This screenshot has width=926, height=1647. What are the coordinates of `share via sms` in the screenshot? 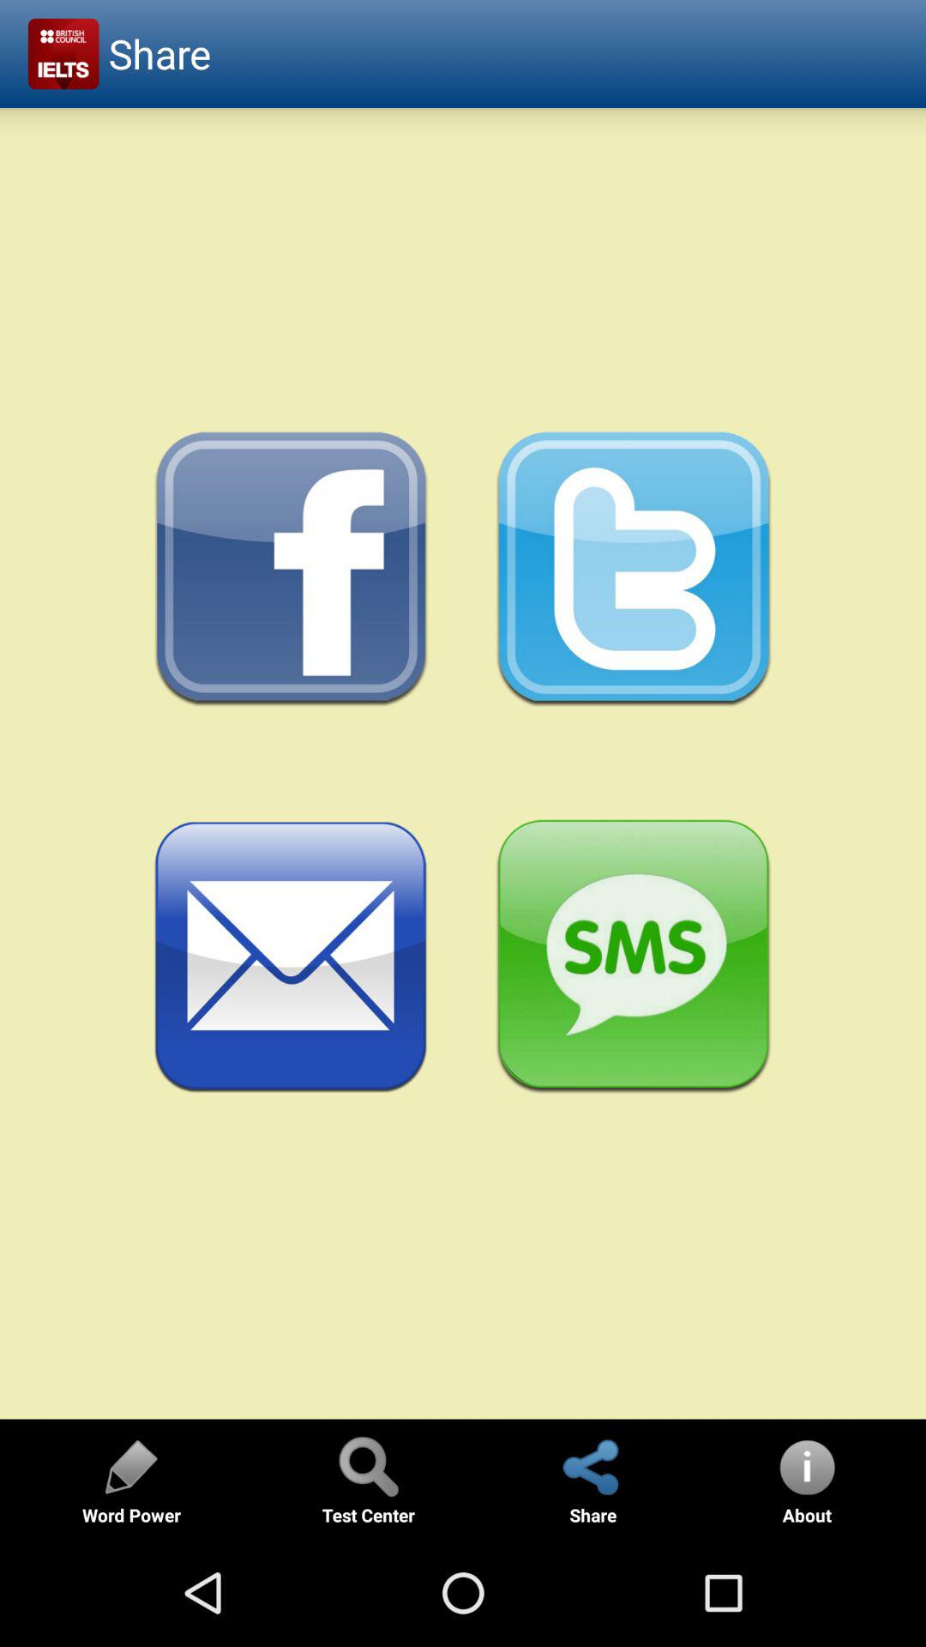 It's located at (634, 957).